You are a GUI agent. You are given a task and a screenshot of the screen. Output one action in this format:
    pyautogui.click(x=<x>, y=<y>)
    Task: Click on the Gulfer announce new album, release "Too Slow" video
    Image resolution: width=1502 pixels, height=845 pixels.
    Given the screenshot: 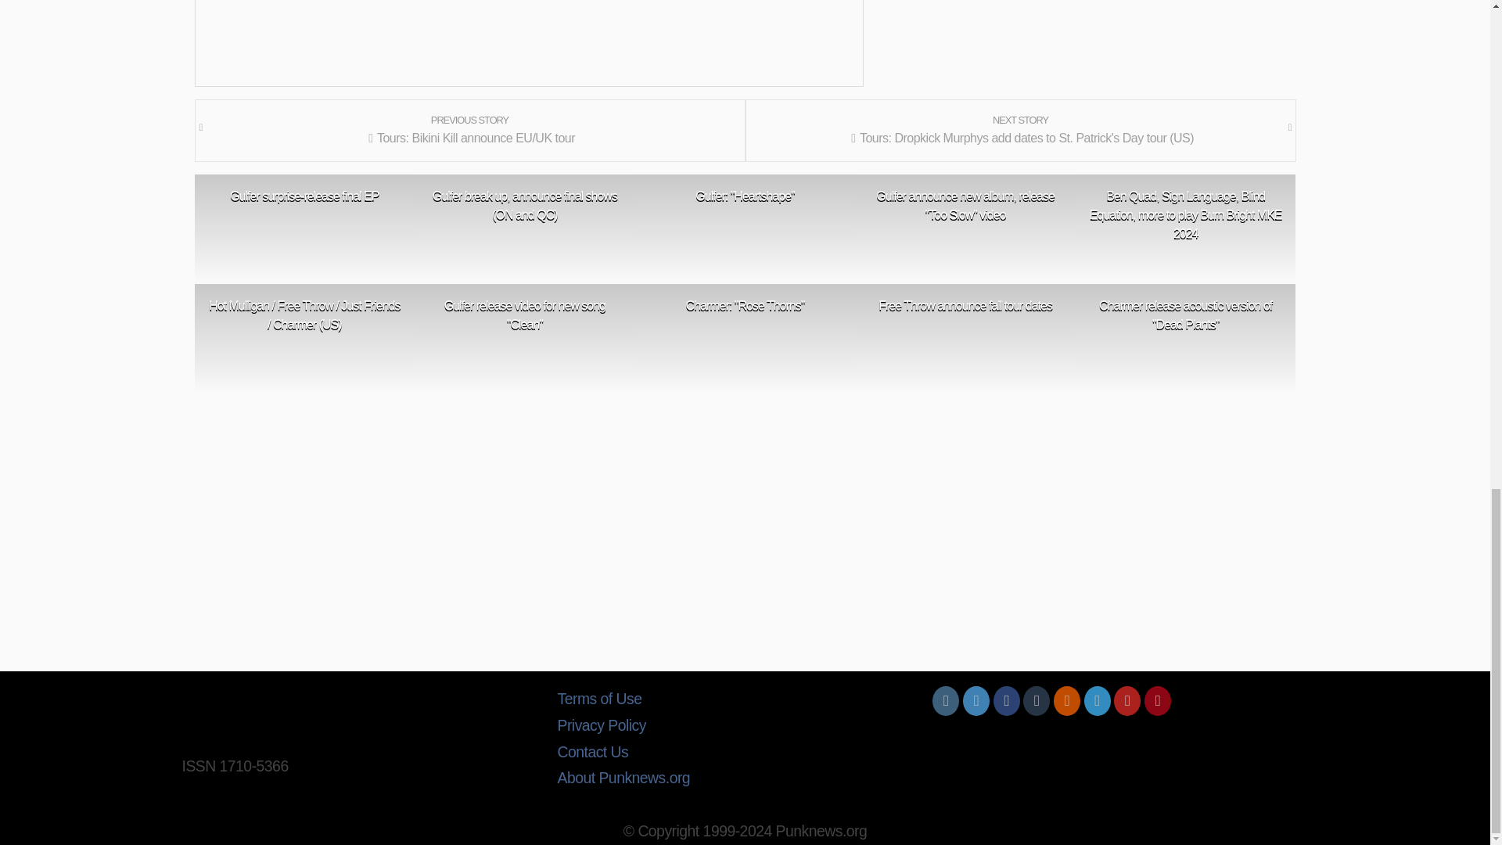 What is the action you would take?
    pyautogui.click(x=965, y=205)
    